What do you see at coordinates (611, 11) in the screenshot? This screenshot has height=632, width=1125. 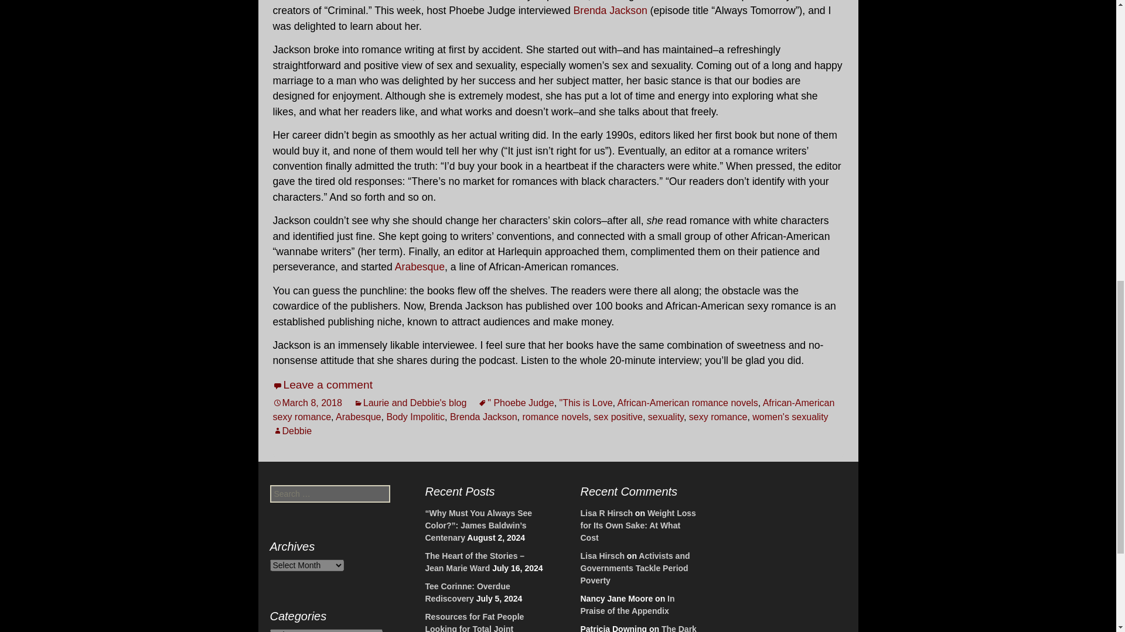 I see `Brenda Jackson` at bounding box center [611, 11].